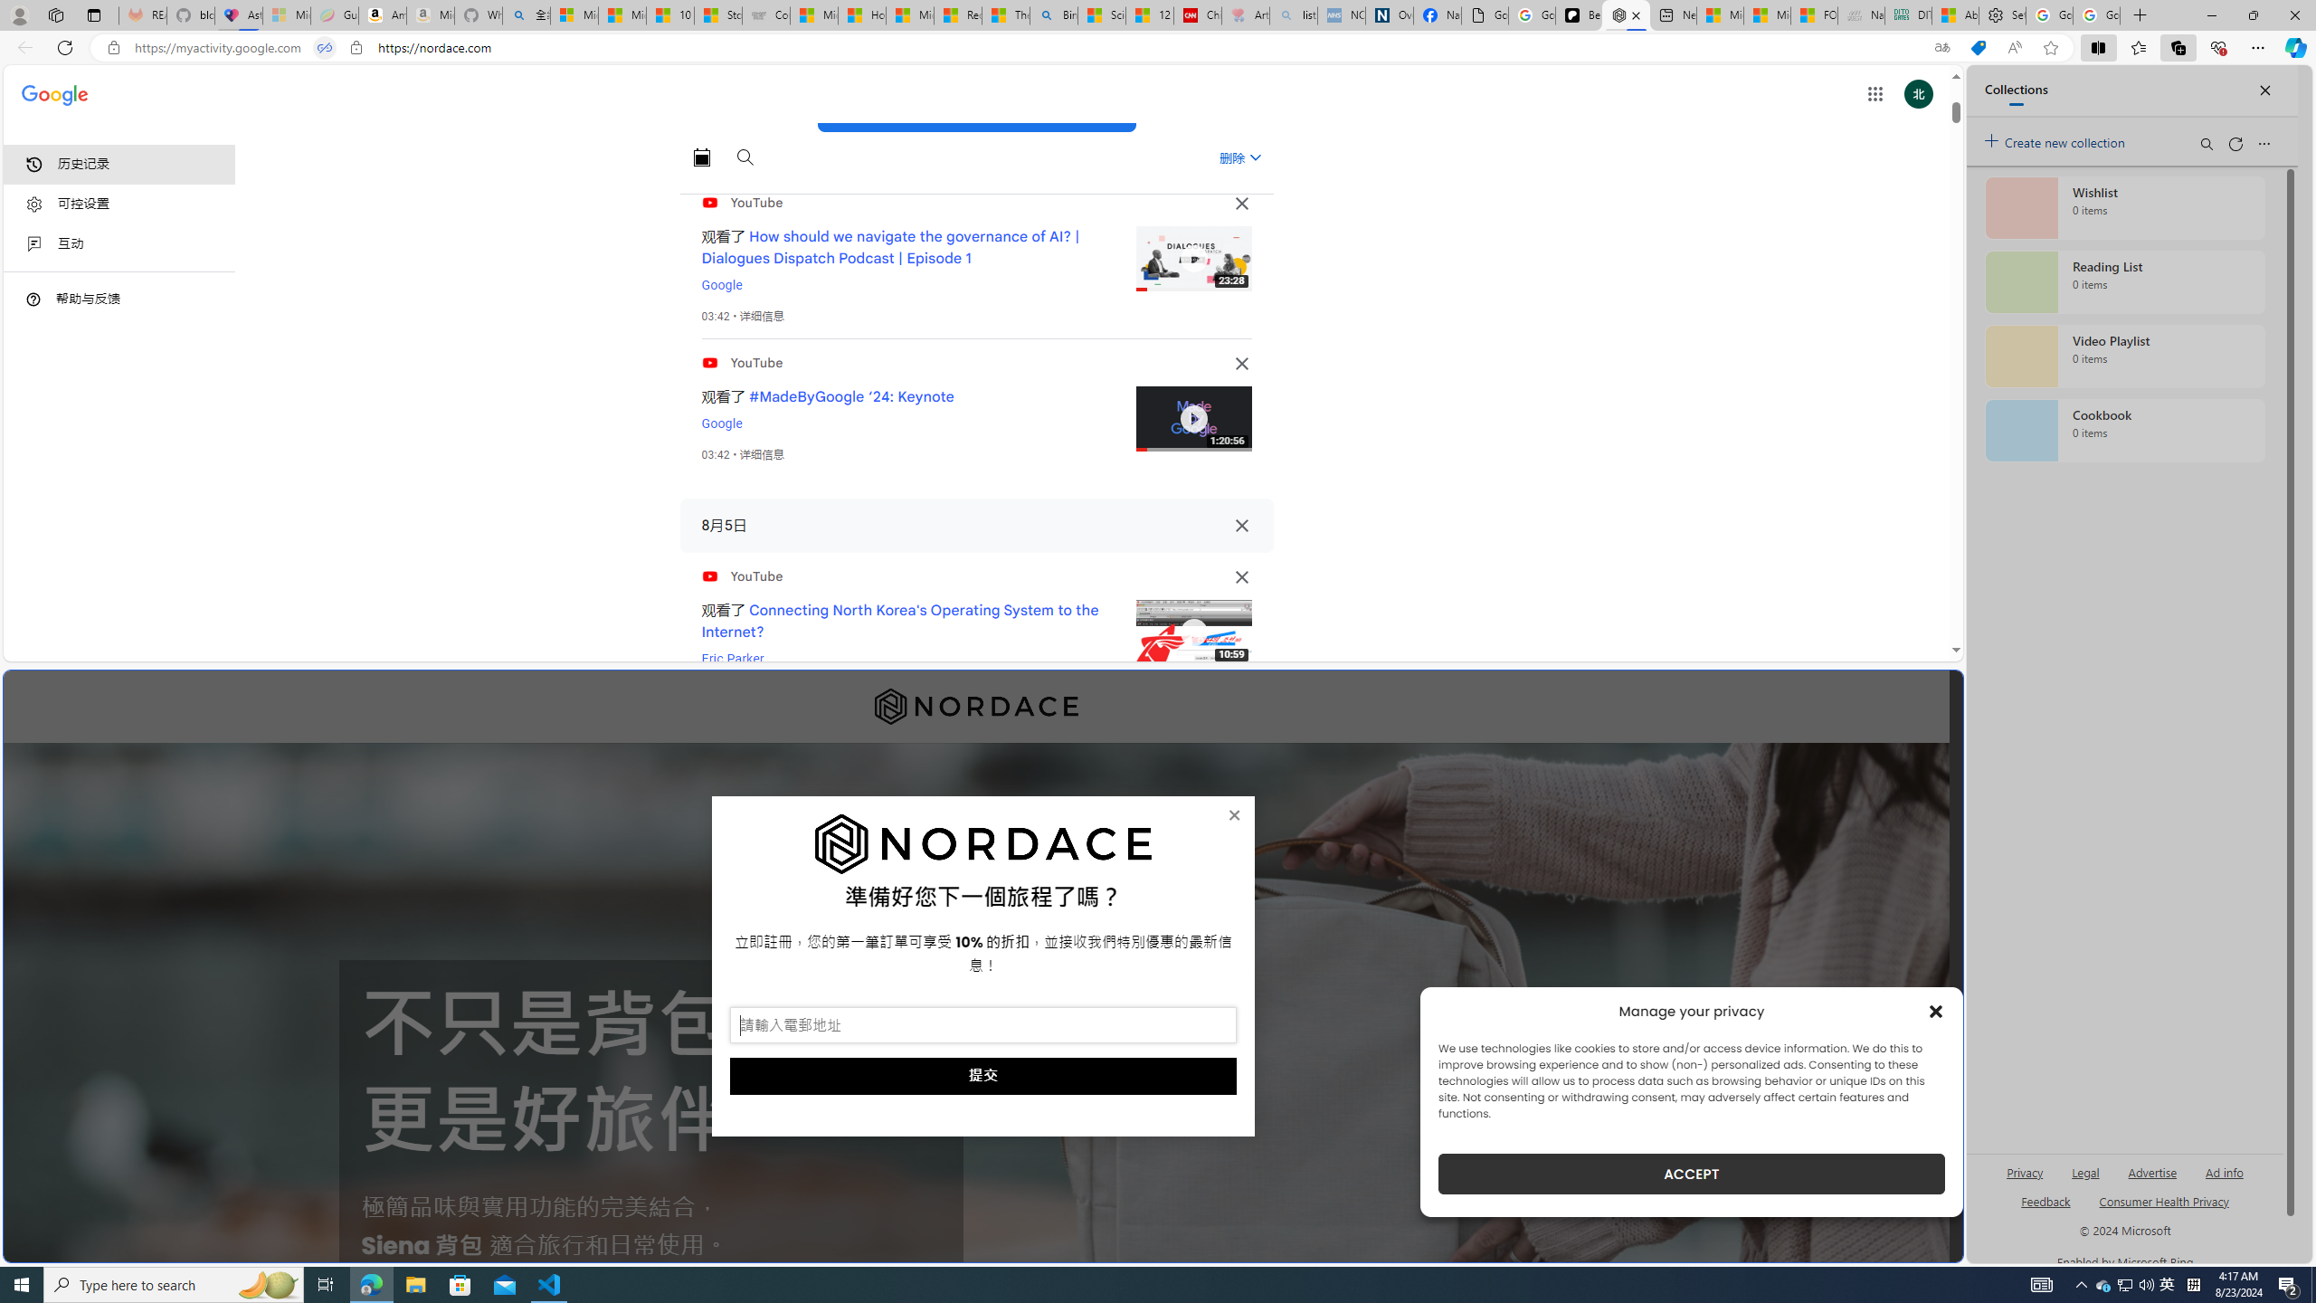 The width and height of the screenshot is (2316, 1303). What do you see at coordinates (1241, 577) in the screenshot?
I see `Class: TjcpUd NMm5M` at bounding box center [1241, 577].